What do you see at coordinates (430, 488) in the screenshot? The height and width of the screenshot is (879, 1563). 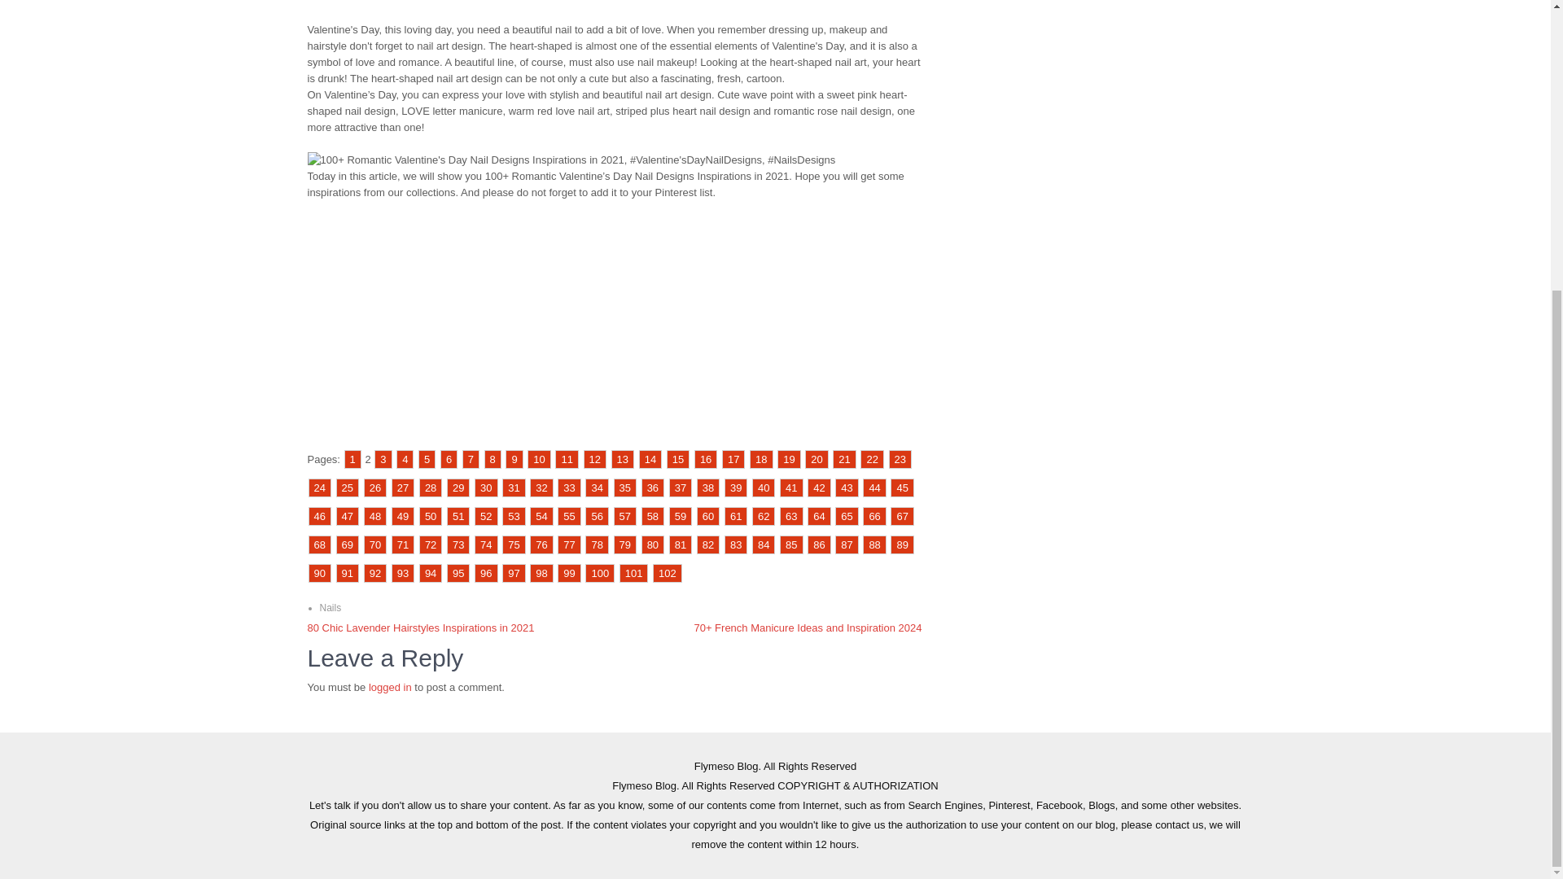 I see `28` at bounding box center [430, 488].